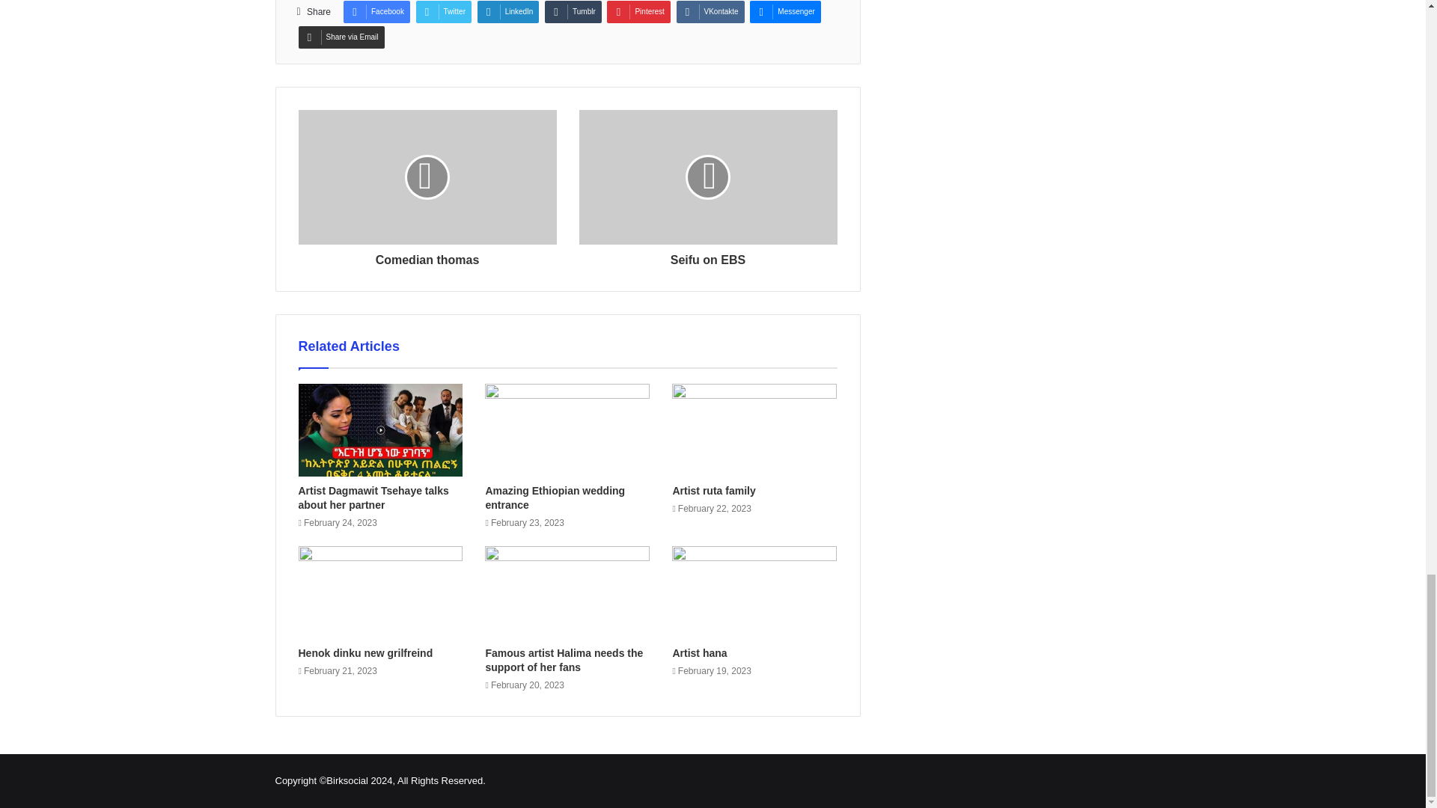  Describe the element at coordinates (508, 12) in the screenshot. I see `LinkedIn` at that location.